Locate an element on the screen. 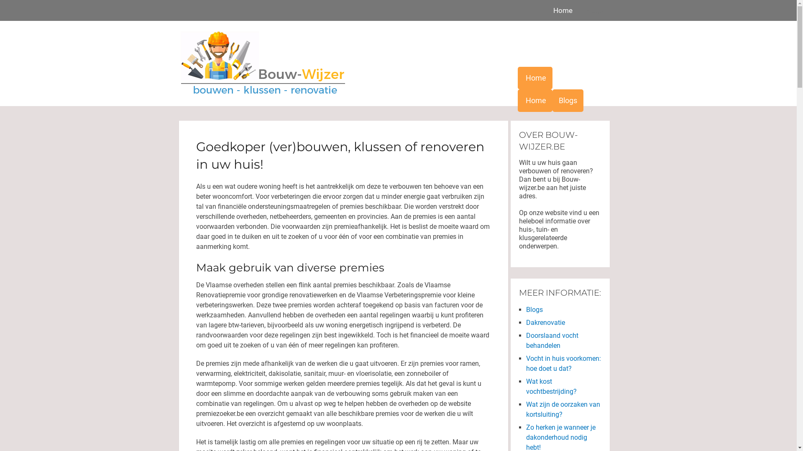  Wat kost vochtbestrijding? is located at coordinates (551, 387).